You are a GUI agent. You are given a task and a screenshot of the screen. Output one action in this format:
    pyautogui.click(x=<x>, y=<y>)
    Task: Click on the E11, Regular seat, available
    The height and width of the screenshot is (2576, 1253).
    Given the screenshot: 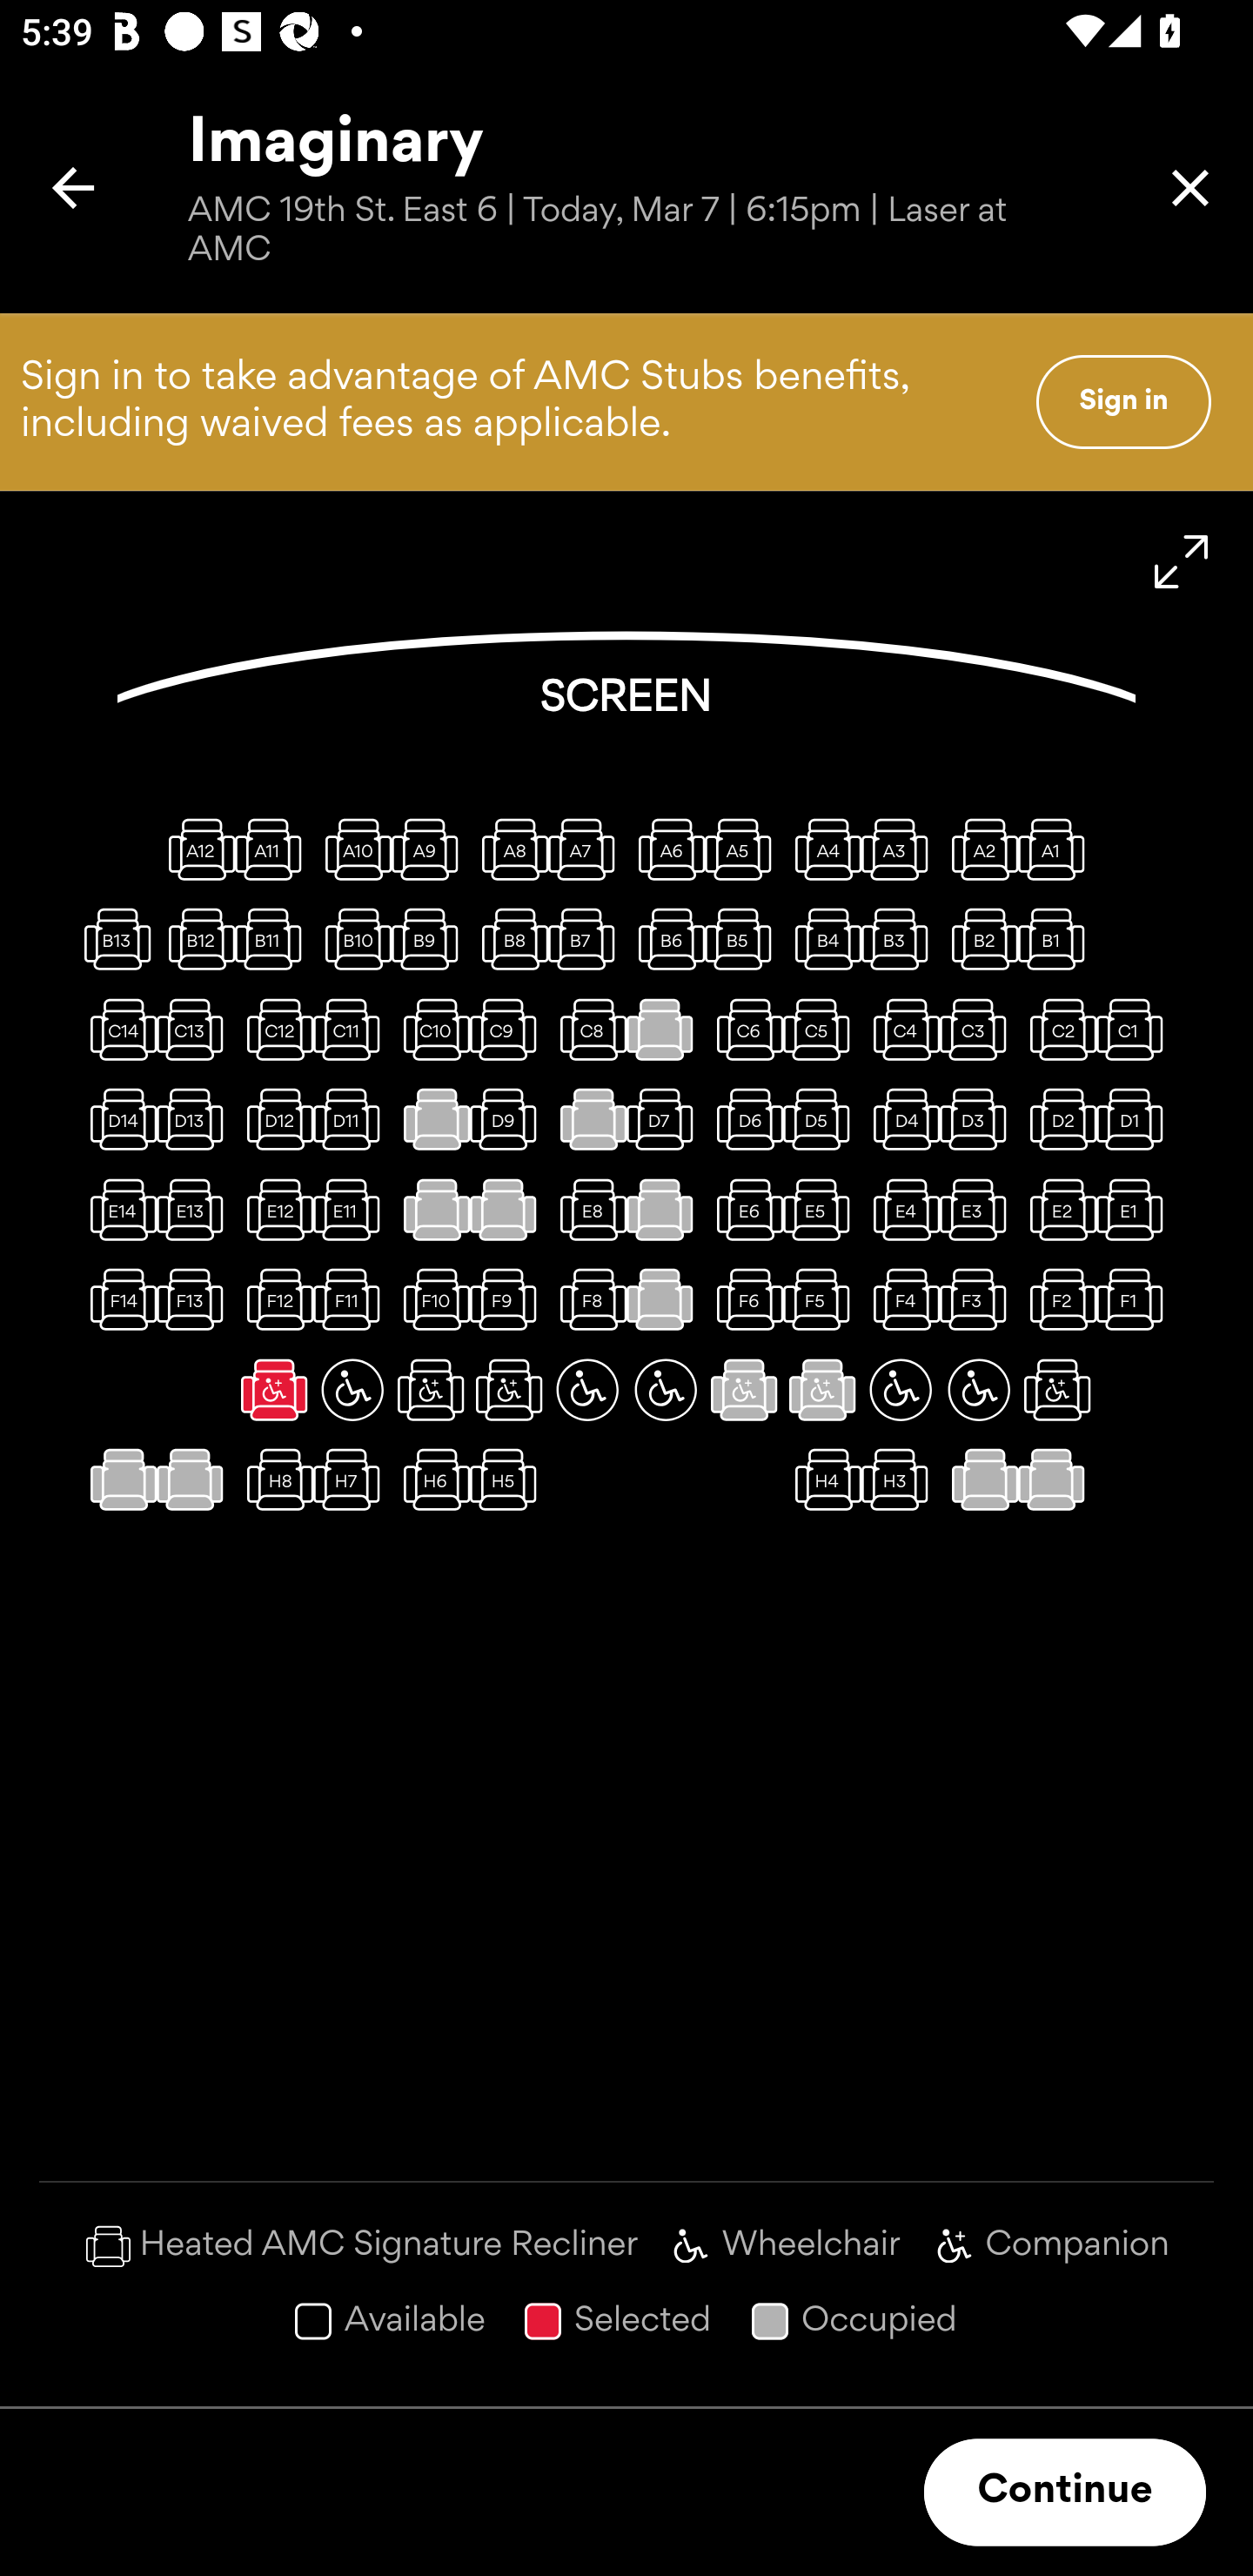 What is the action you would take?
    pyautogui.click(x=352, y=1209)
    